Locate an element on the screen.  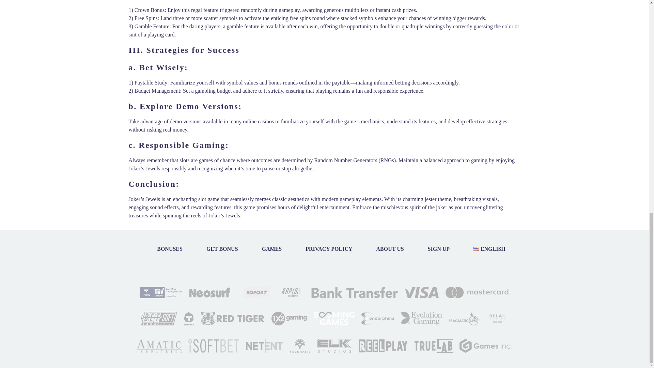
SIGN UP is located at coordinates (439, 249).